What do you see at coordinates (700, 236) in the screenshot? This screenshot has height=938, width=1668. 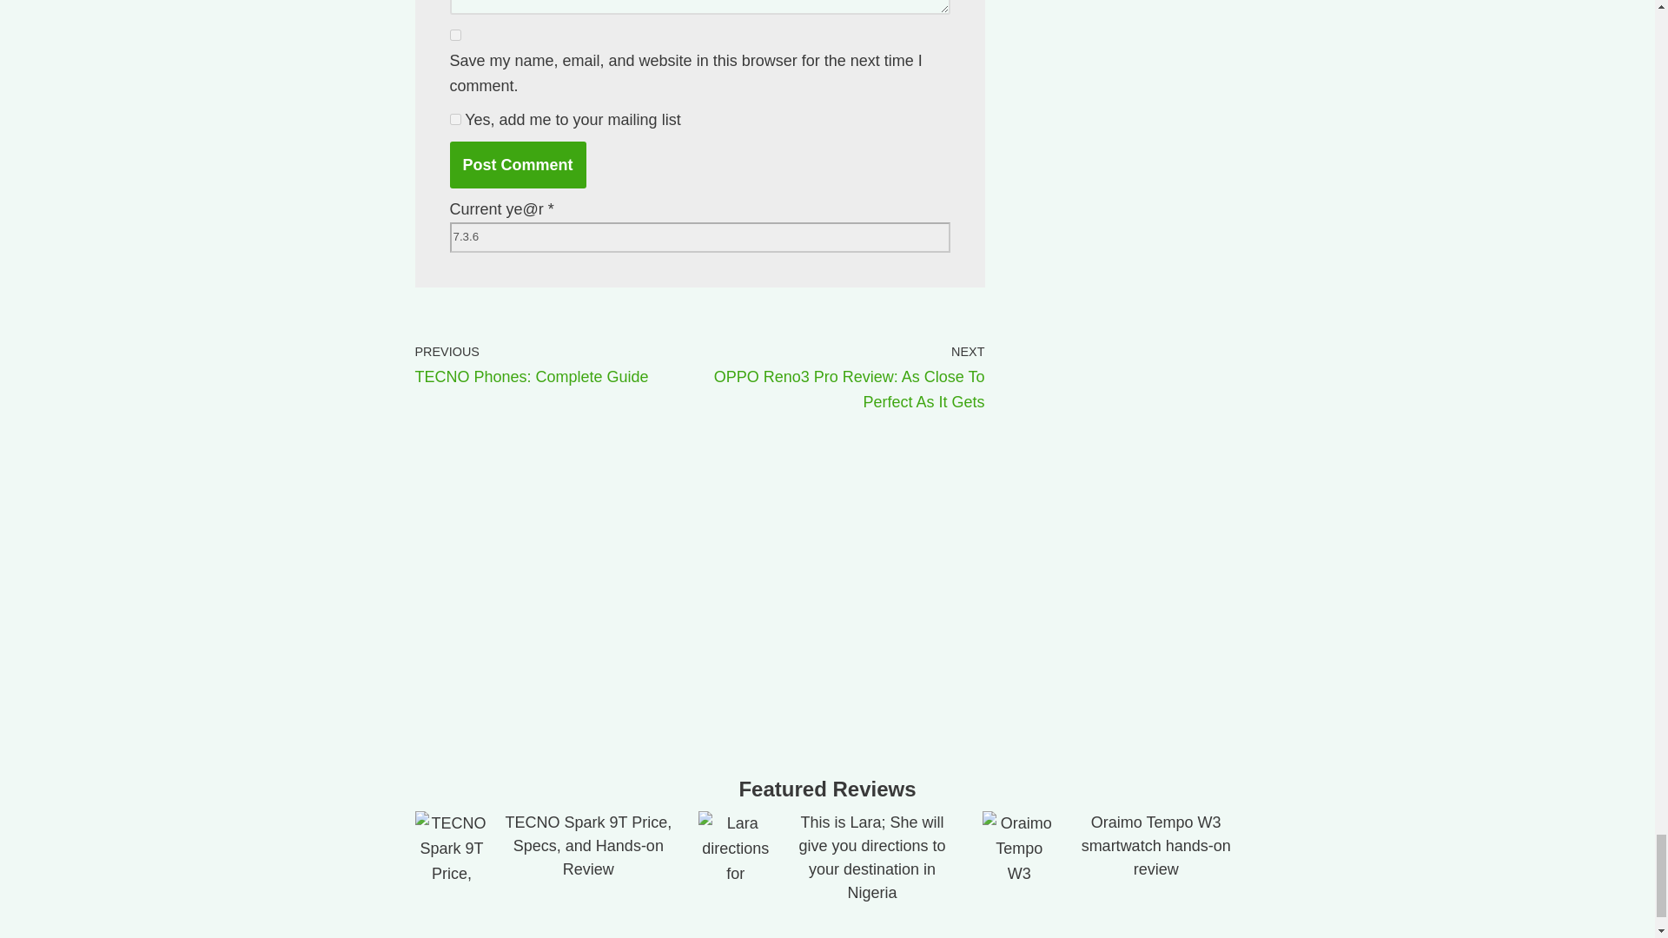 I see `7.3.6` at bounding box center [700, 236].